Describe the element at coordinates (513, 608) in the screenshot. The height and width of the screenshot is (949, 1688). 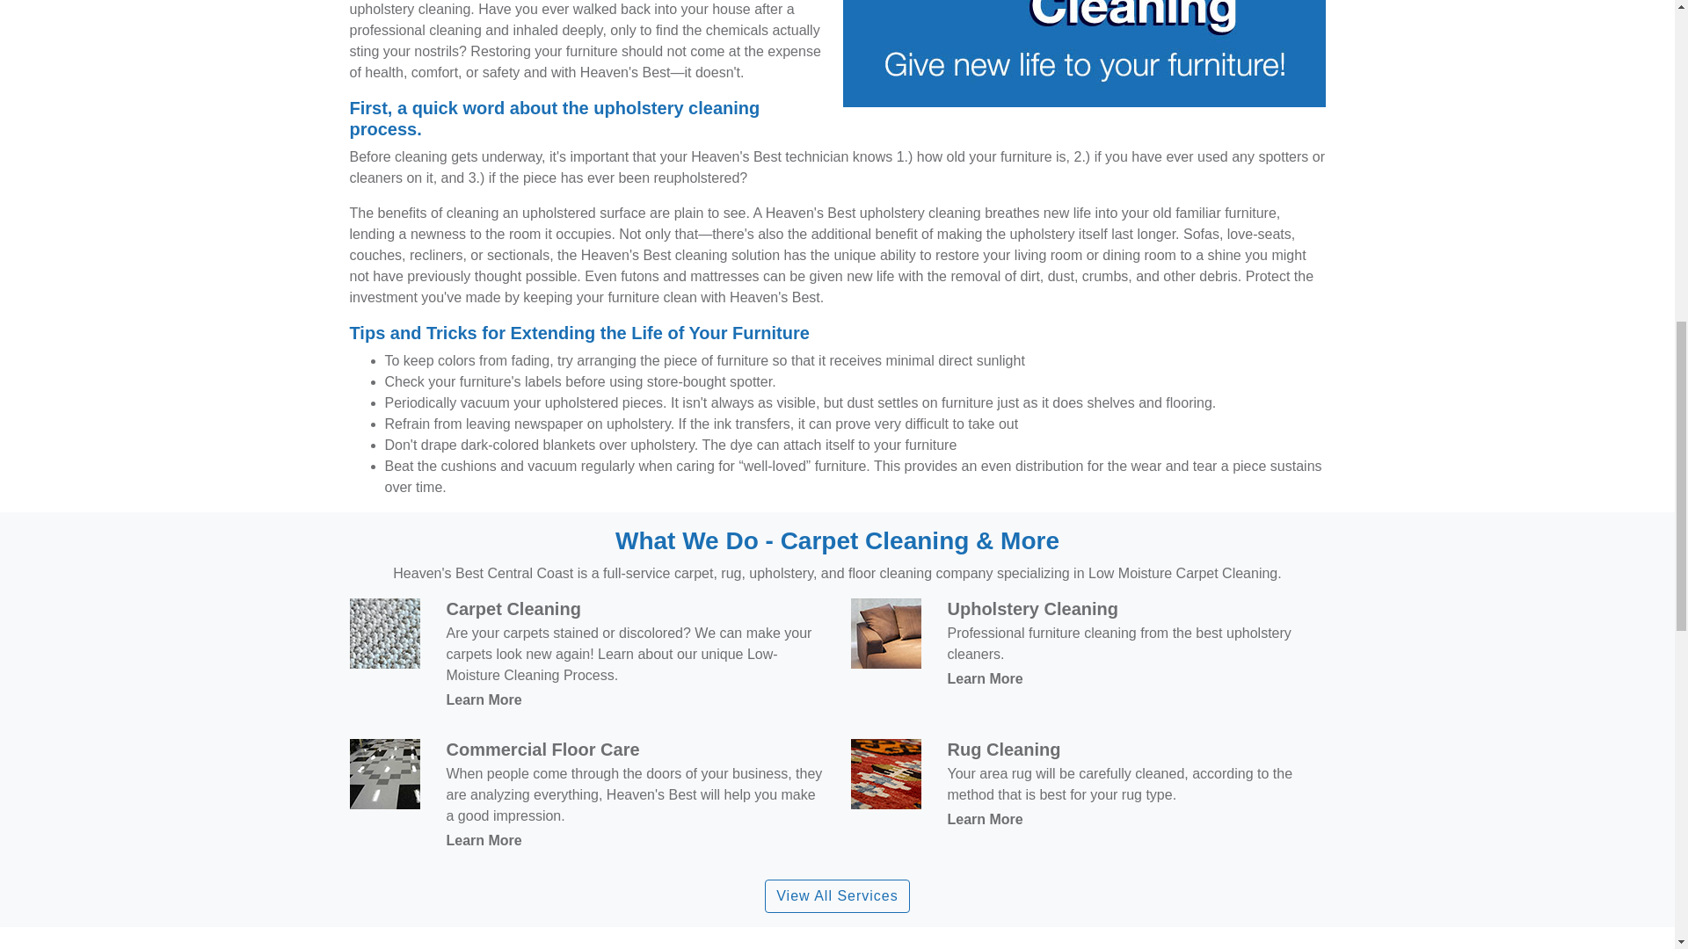
I see `Carpet Cleaning` at that location.